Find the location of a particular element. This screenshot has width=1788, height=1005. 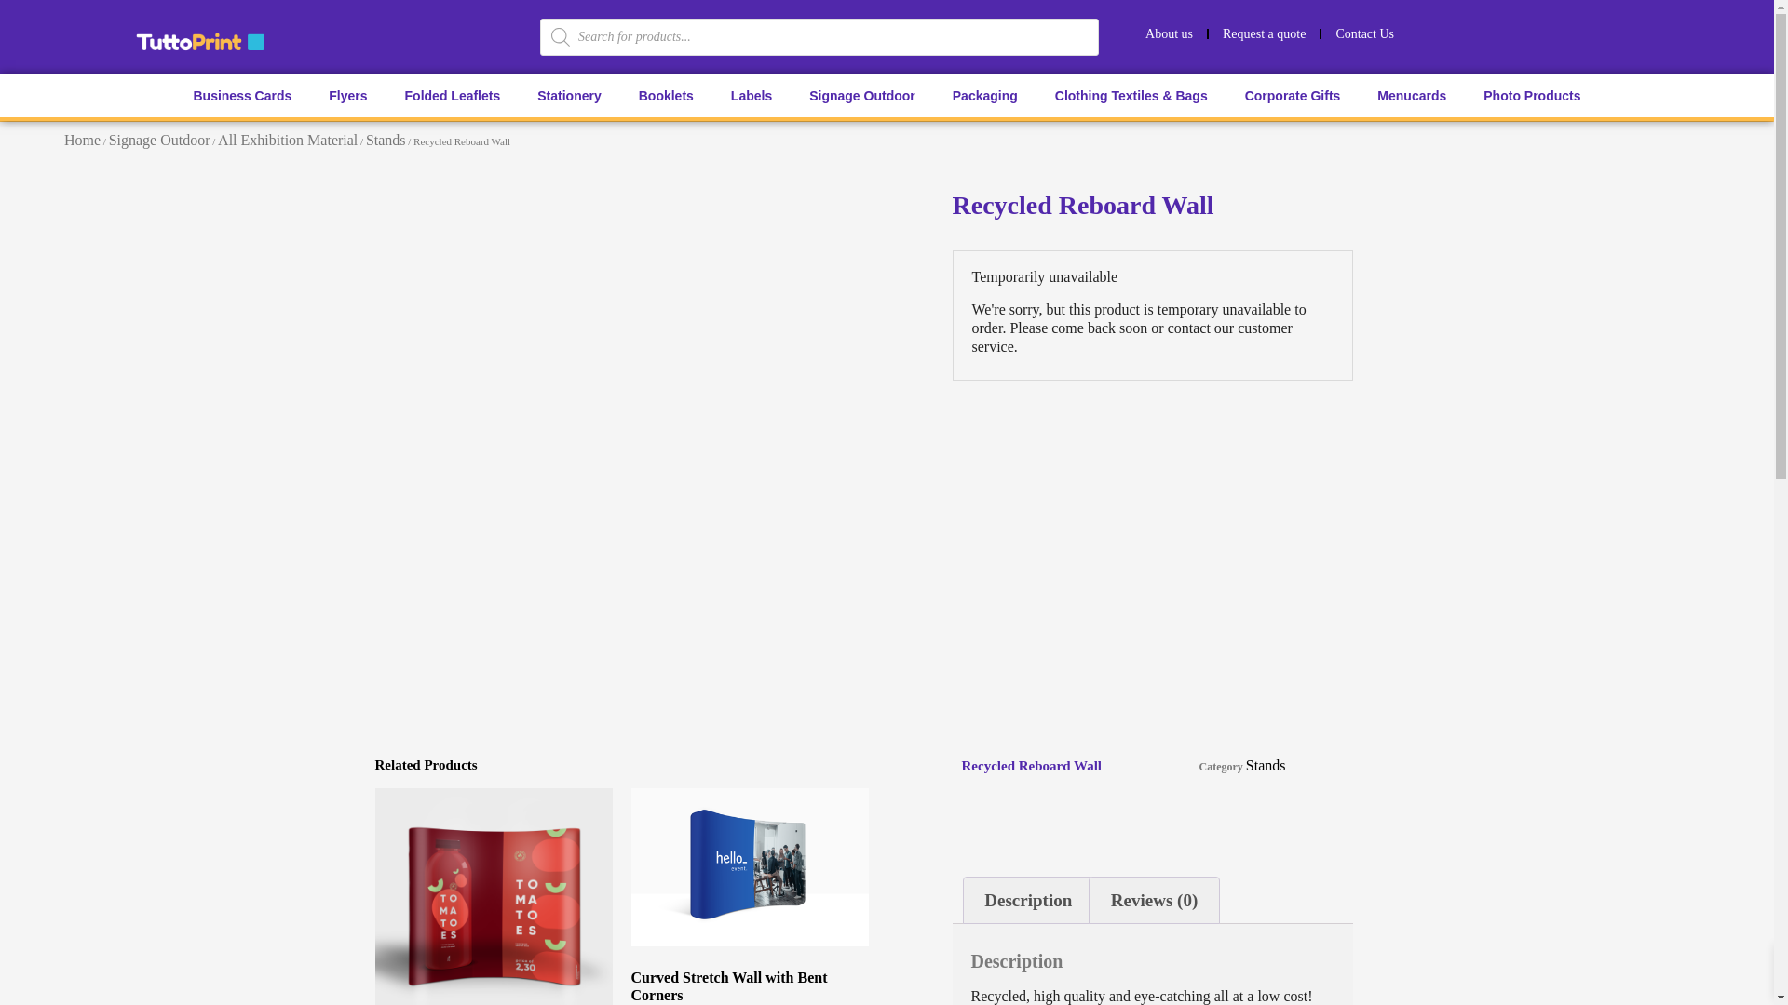

Folded Leaflets is located at coordinates (453, 95).